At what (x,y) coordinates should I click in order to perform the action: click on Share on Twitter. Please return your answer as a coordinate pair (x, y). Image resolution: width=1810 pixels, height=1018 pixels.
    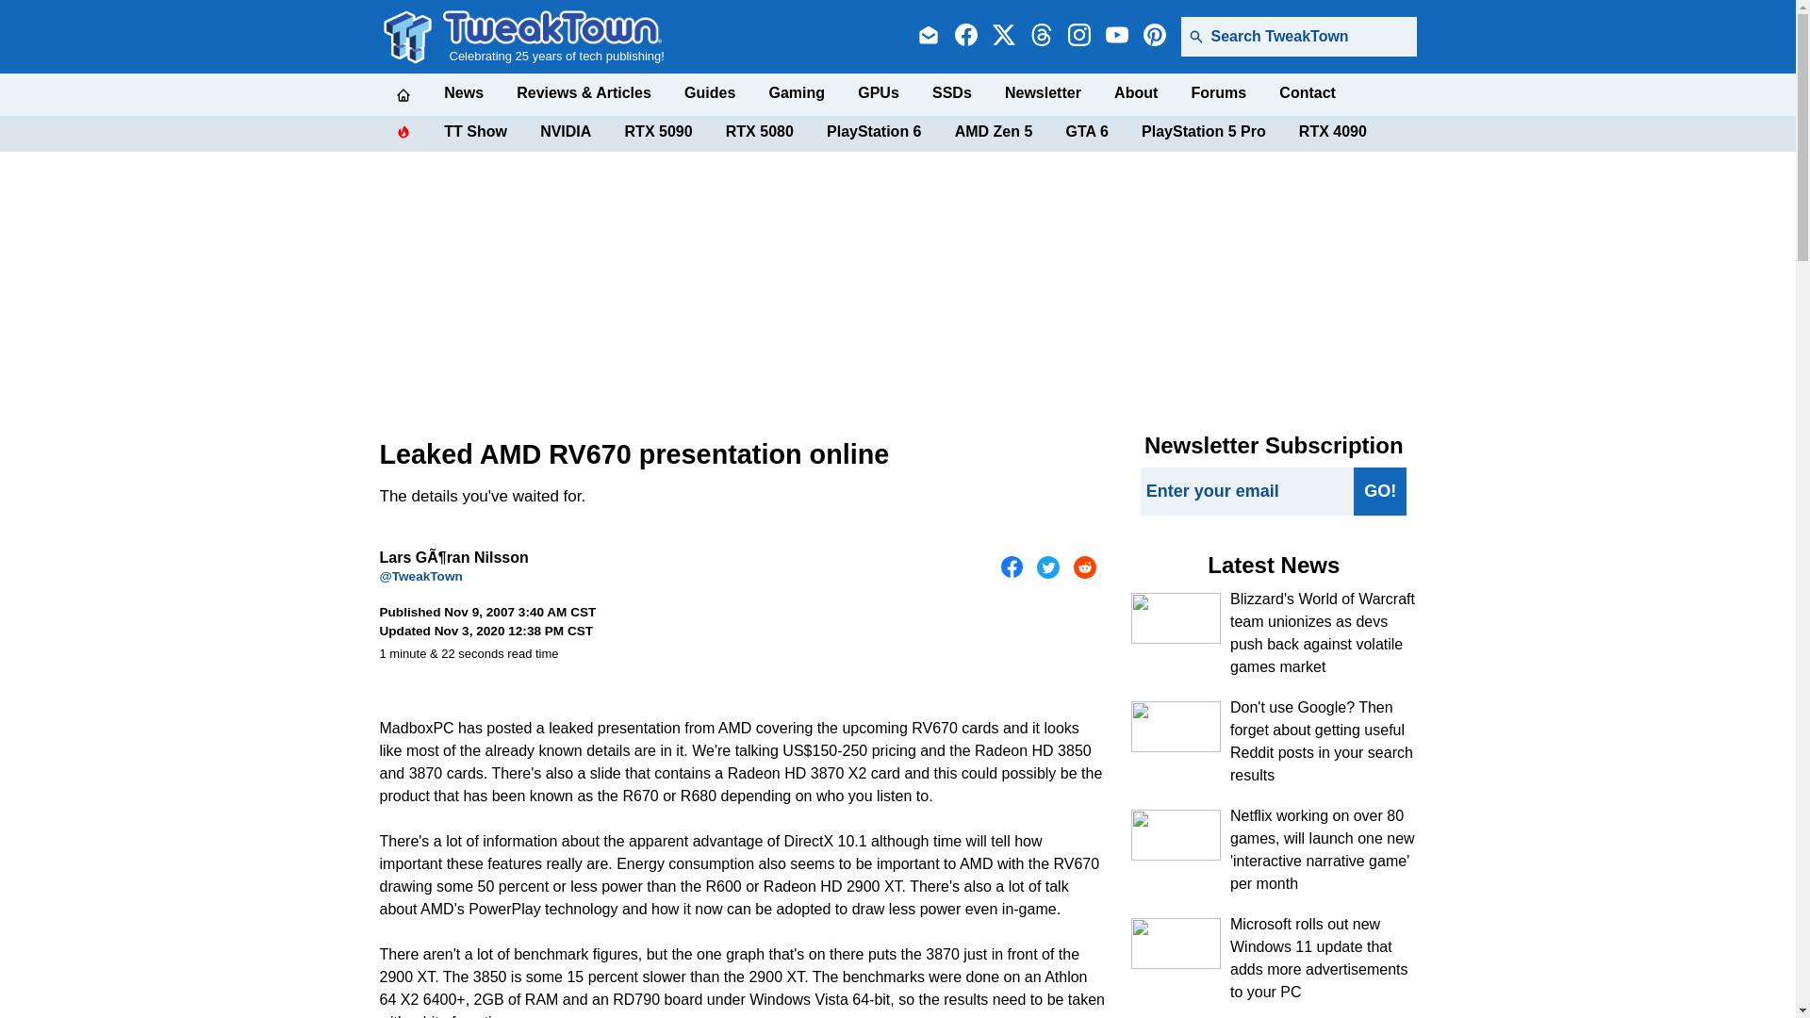
    Looking at the image, I should click on (1048, 567).